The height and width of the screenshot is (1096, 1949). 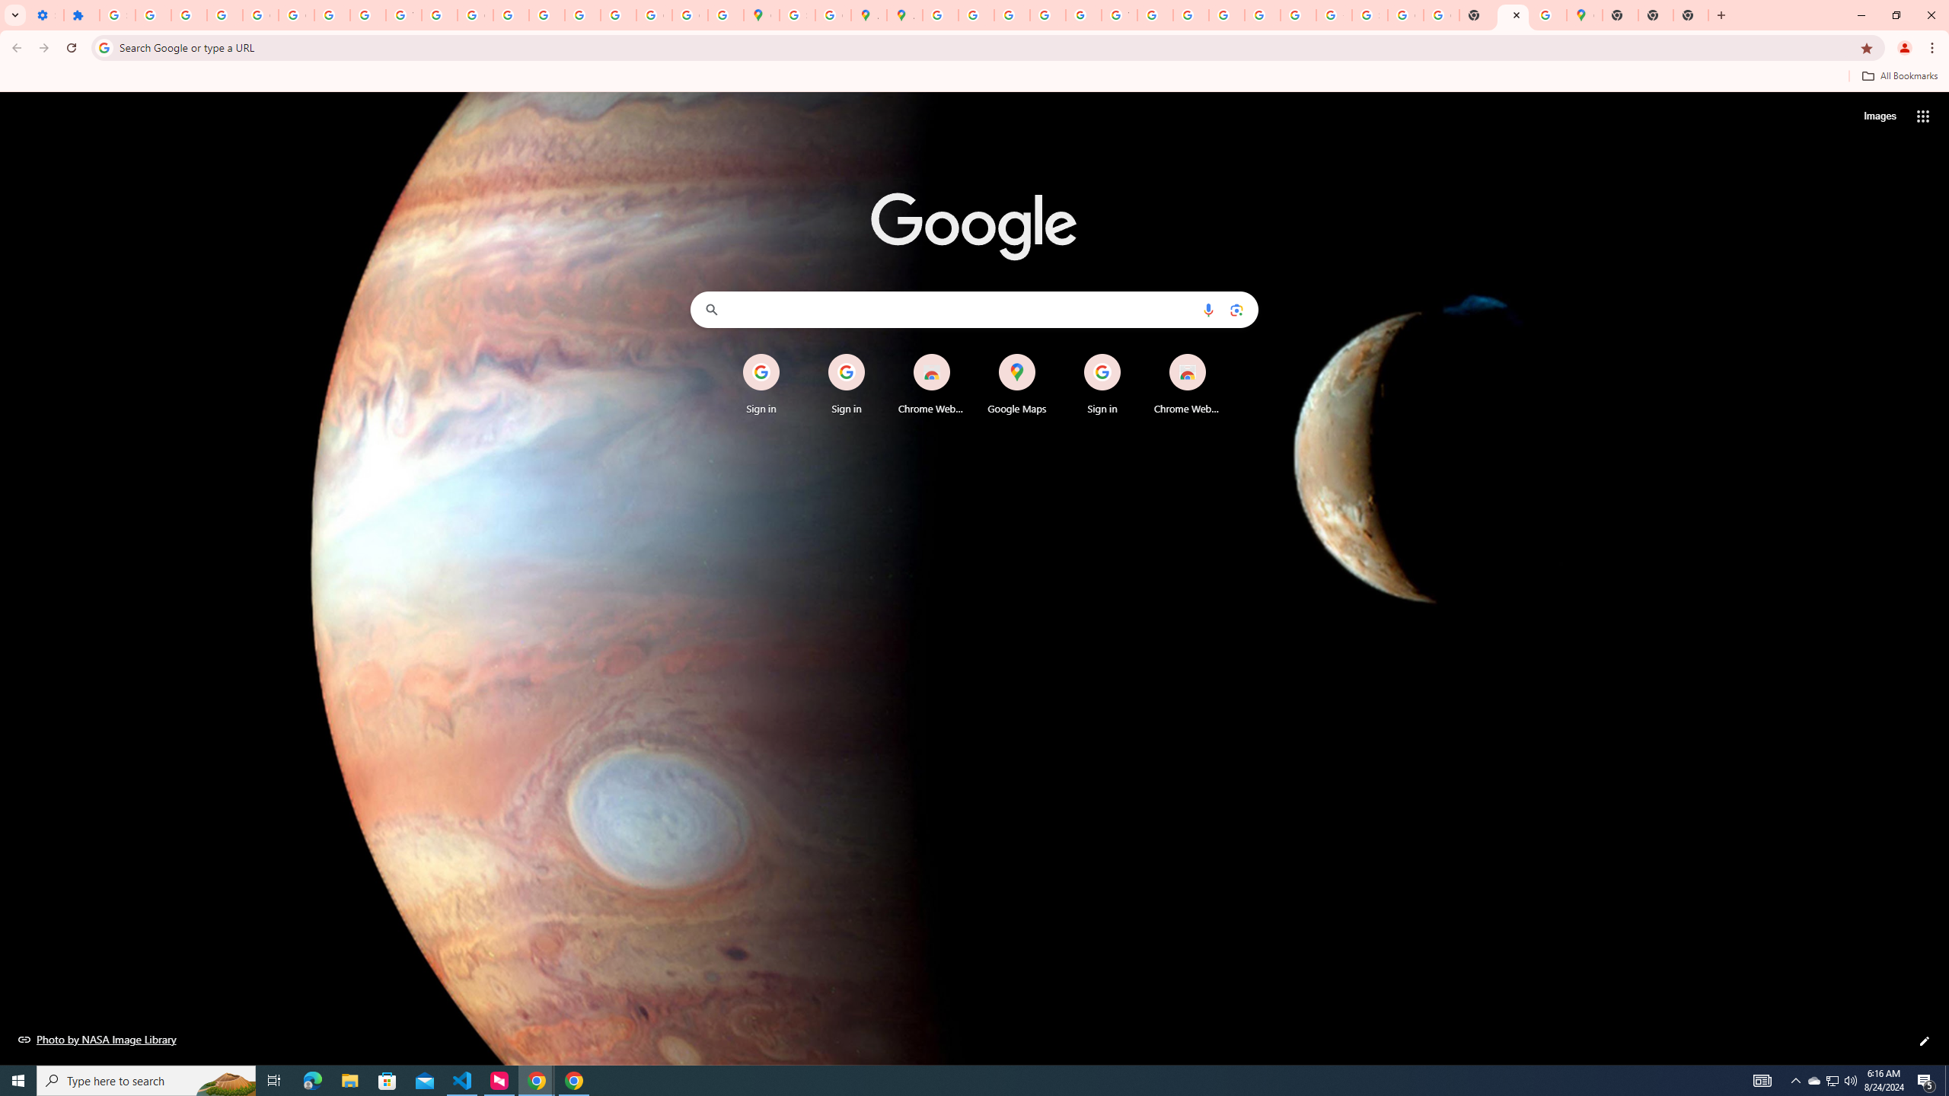 What do you see at coordinates (796, 15) in the screenshot?
I see `Sign in - Google Accounts` at bounding box center [796, 15].